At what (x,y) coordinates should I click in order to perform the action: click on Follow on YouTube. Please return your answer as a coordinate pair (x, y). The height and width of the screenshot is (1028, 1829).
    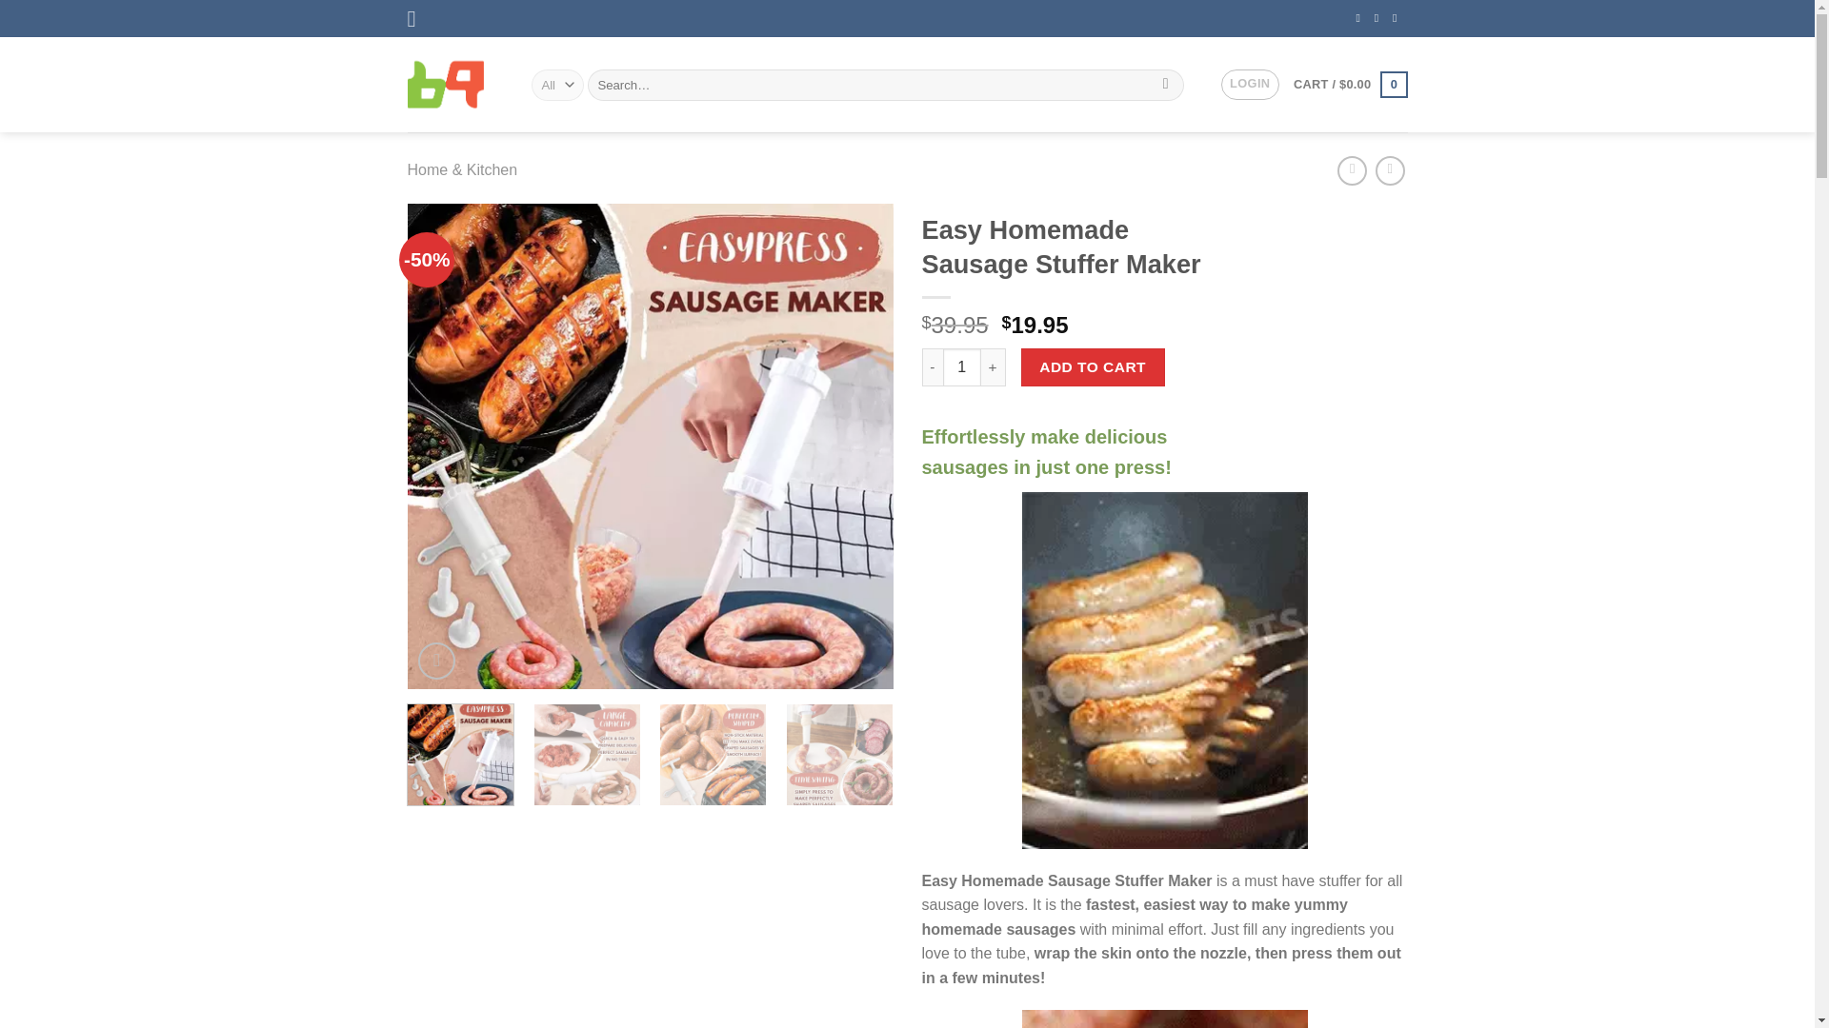
    Looking at the image, I should click on (1398, 17).